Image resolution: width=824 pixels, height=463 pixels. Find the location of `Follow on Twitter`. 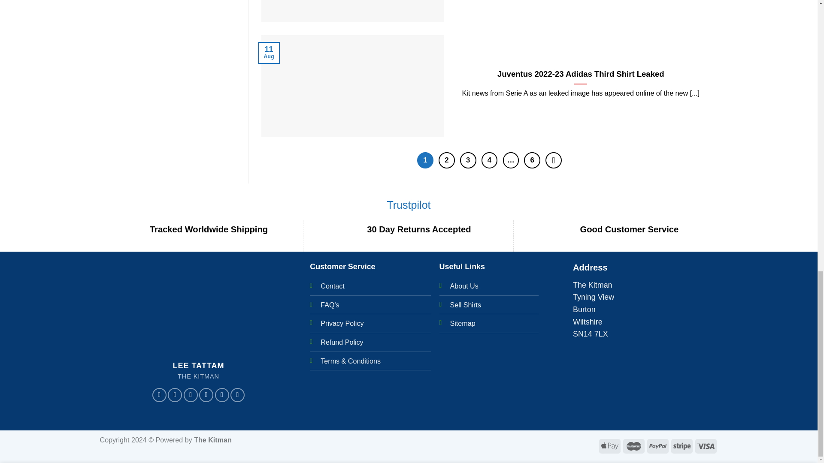

Follow on Twitter is located at coordinates (191, 395).